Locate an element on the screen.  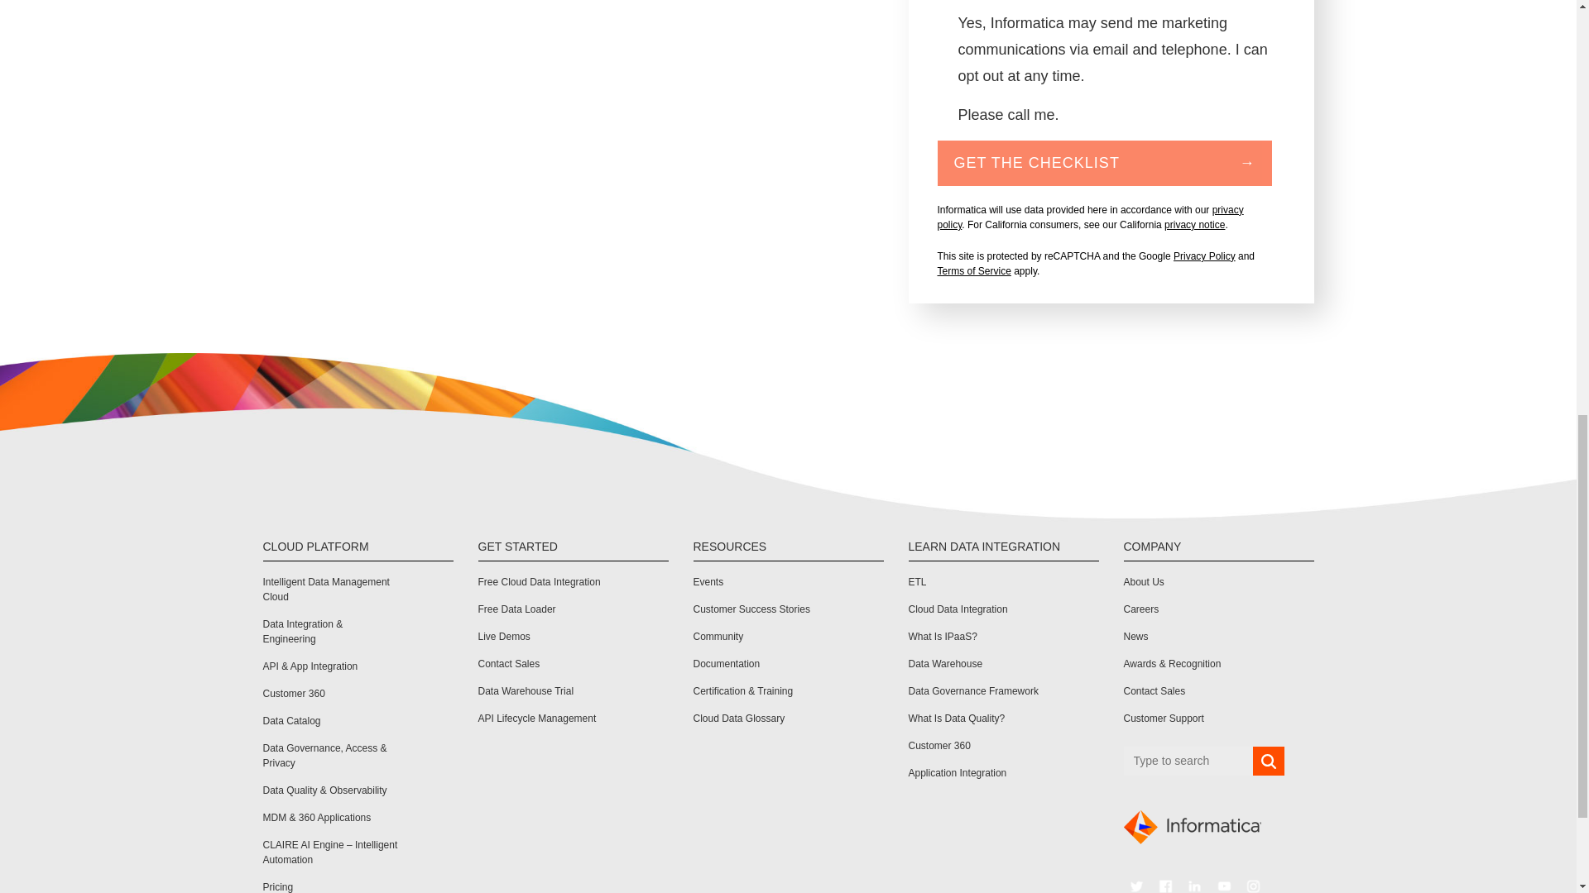
privacy policy is located at coordinates (1089, 217).